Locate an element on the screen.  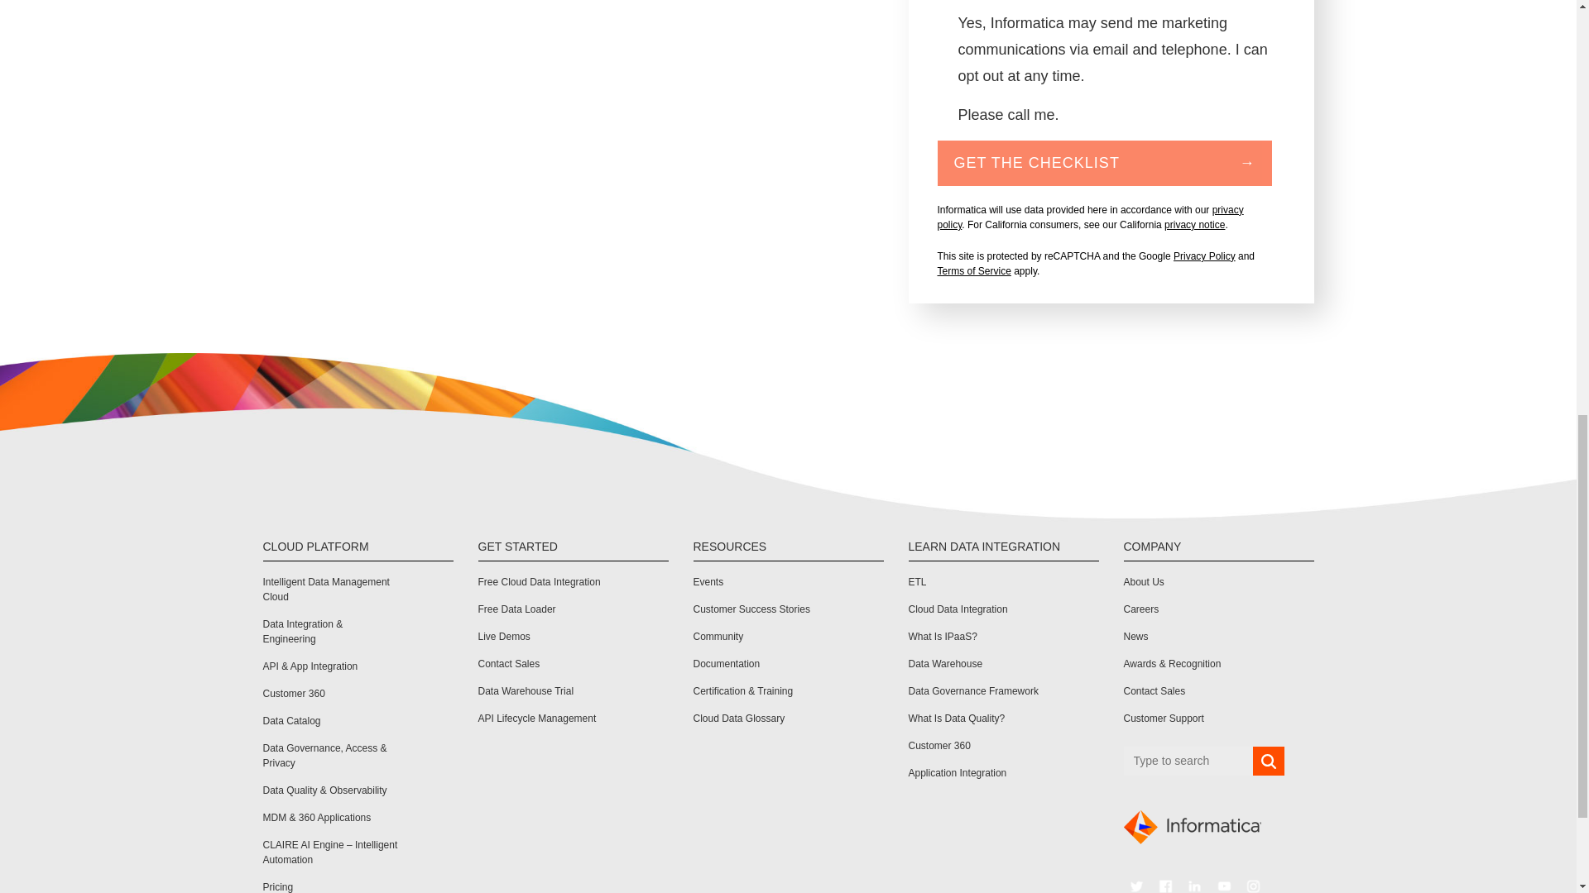
privacy policy is located at coordinates (1089, 217).